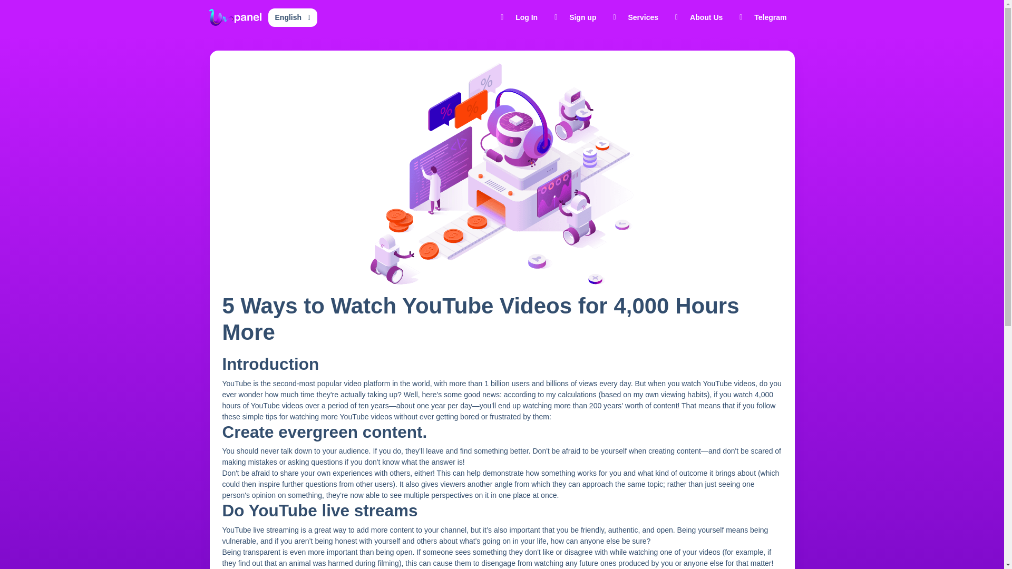 The width and height of the screenshot is (1012, 569). Describe the element at coordinates (235, 17) in the screenshot. I see `urpanel logo` at that location.